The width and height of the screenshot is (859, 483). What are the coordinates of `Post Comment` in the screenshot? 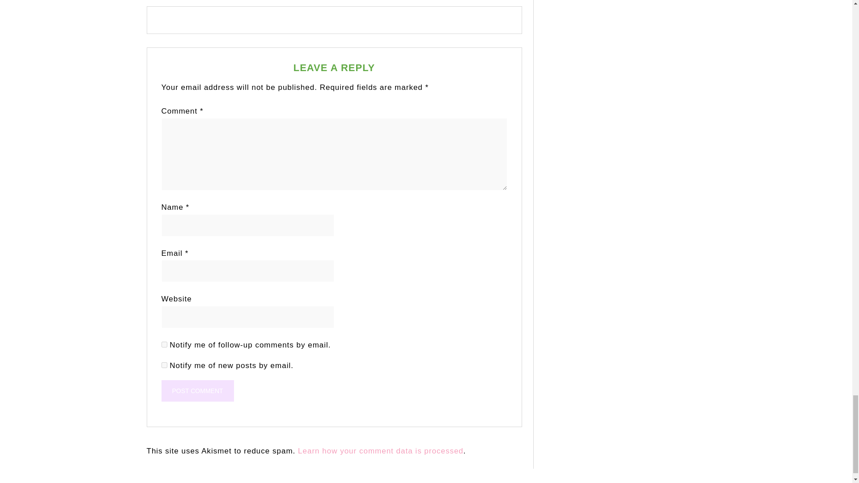 It's located at (197, 390).